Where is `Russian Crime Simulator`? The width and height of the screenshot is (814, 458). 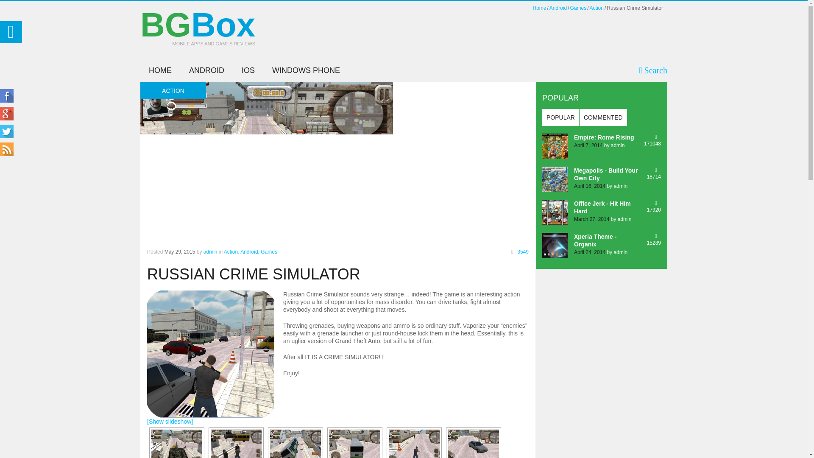 Russian Crime Simulator is located at coordinates (207, 70).